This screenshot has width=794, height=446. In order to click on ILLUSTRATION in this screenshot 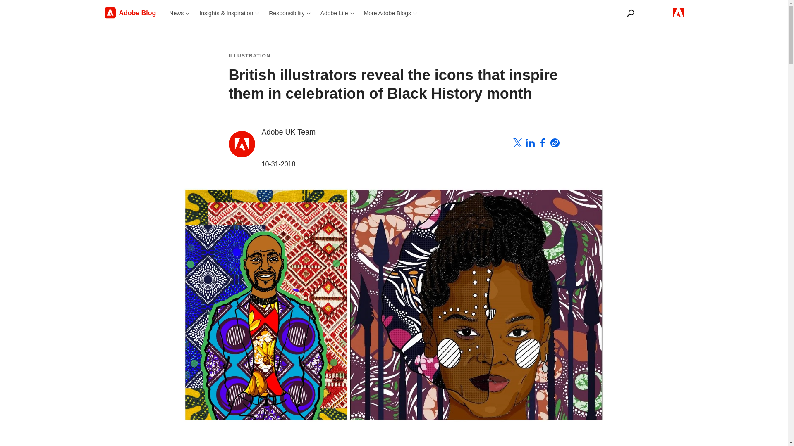, I will do `click(249, 55)`.